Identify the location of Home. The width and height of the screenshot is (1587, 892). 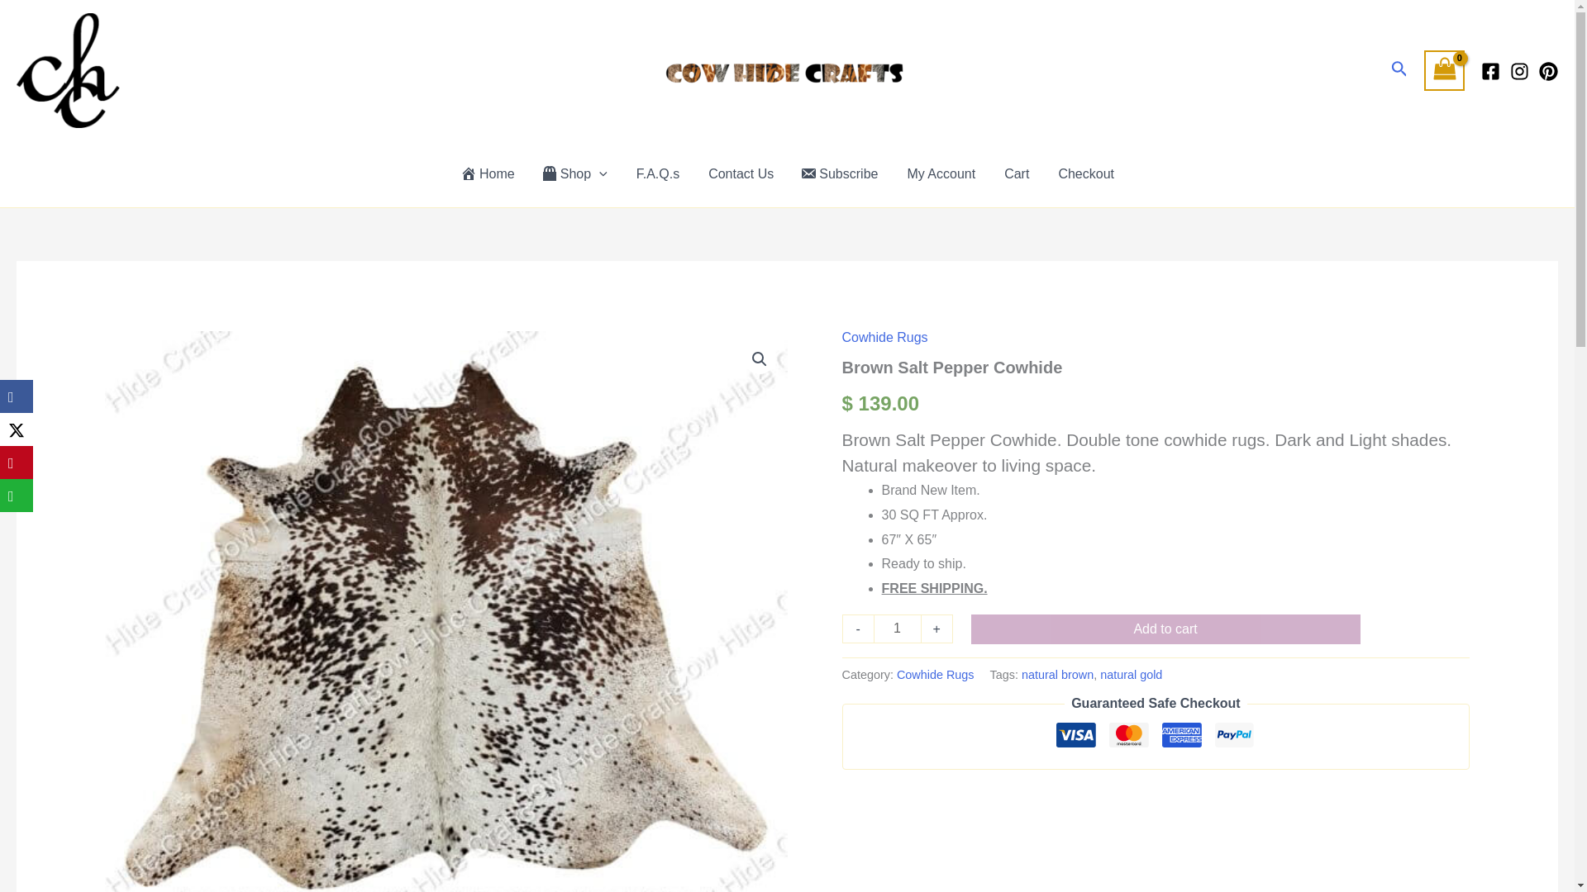
(488, 173).